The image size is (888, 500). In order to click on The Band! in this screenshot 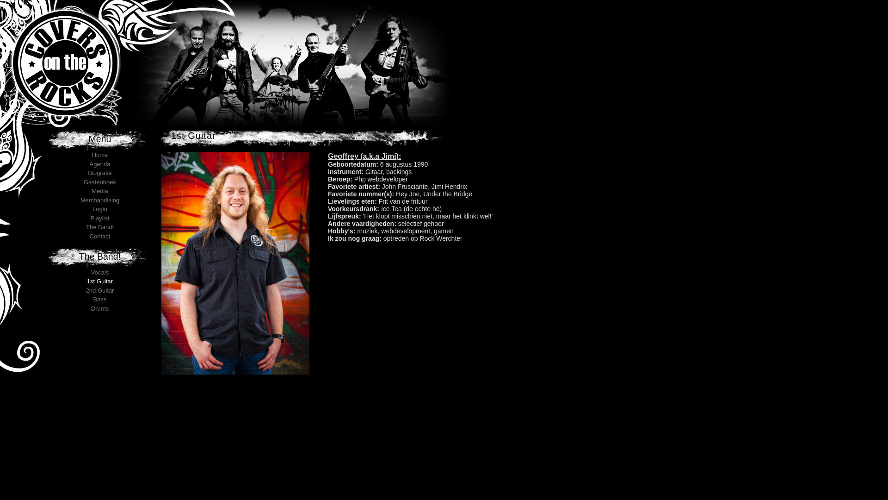, I will do `click(100, 227)`.